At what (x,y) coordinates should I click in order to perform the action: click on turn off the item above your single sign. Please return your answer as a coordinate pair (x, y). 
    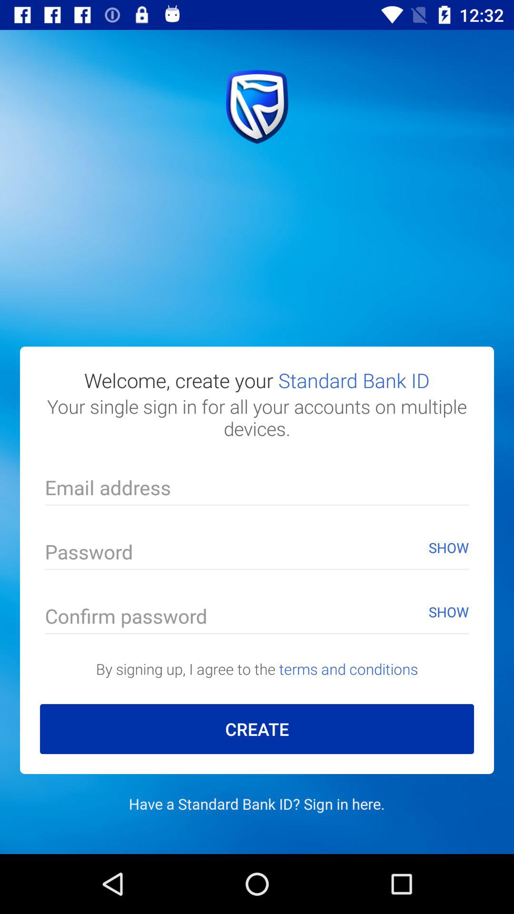
    Looking at the image, I should click on (257, 380).